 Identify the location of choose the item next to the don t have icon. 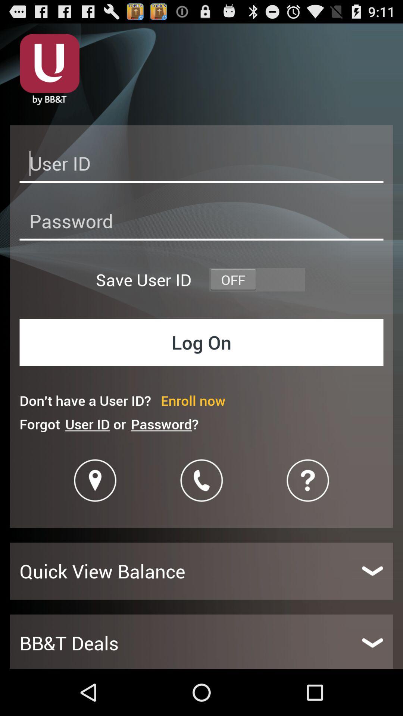
(193, 401).